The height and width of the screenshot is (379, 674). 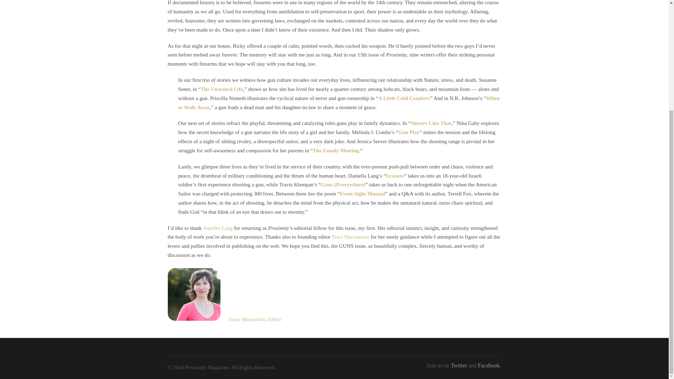 I want to click on The Unarmed Life, so click(x=221, y=89).